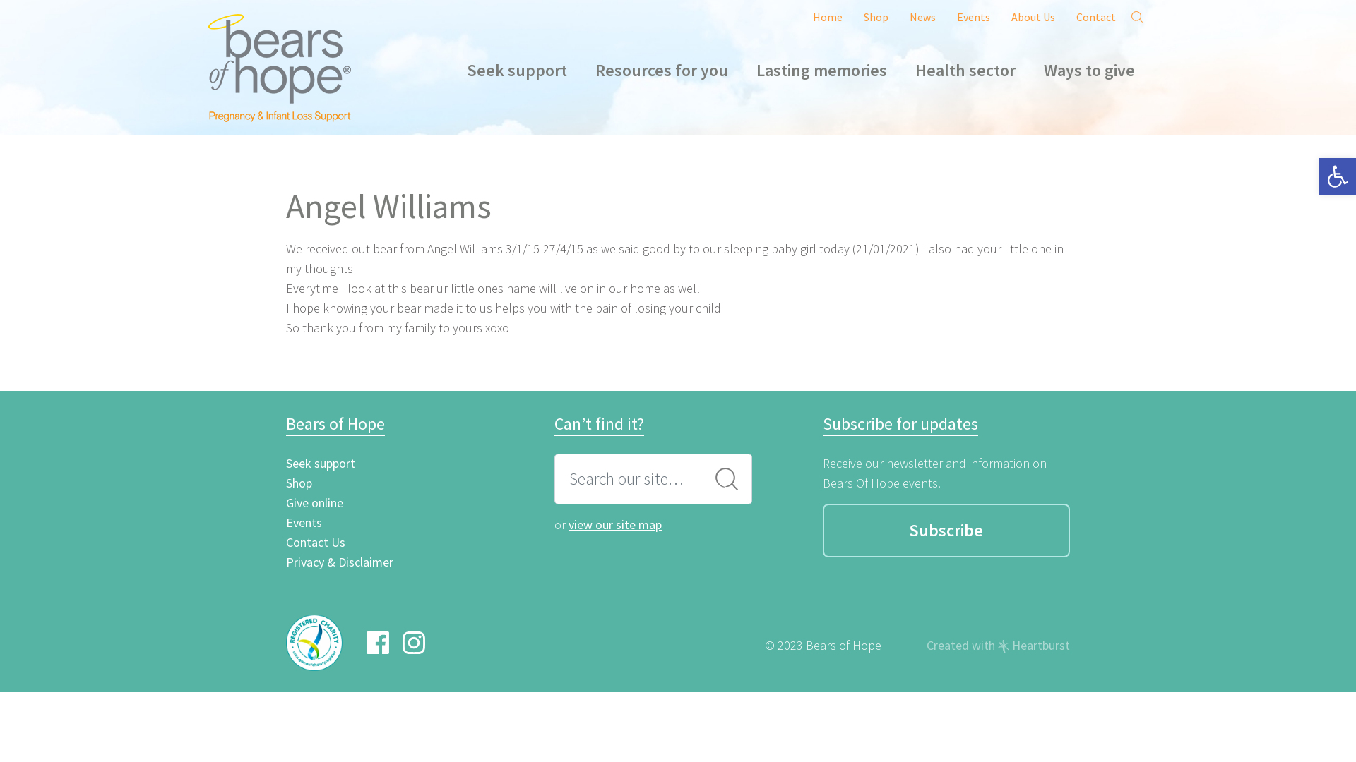 This screenshot has height=762, width=1356. Describe the element at coordinates (517, 71) in the screenshot. I see `Seek support` at that location.